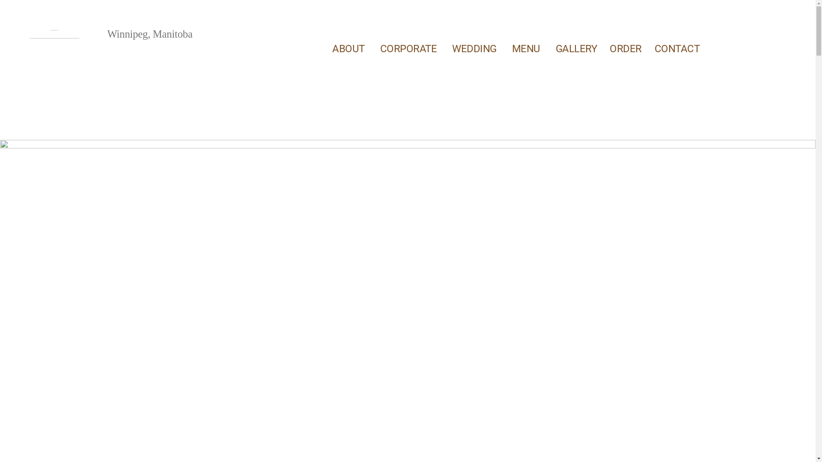 The height and width of the screenshot is (462, 822). What do you see at coordinates (527, 49) in the screenshot?
I see `MENU` at bounding box center [527, 49].